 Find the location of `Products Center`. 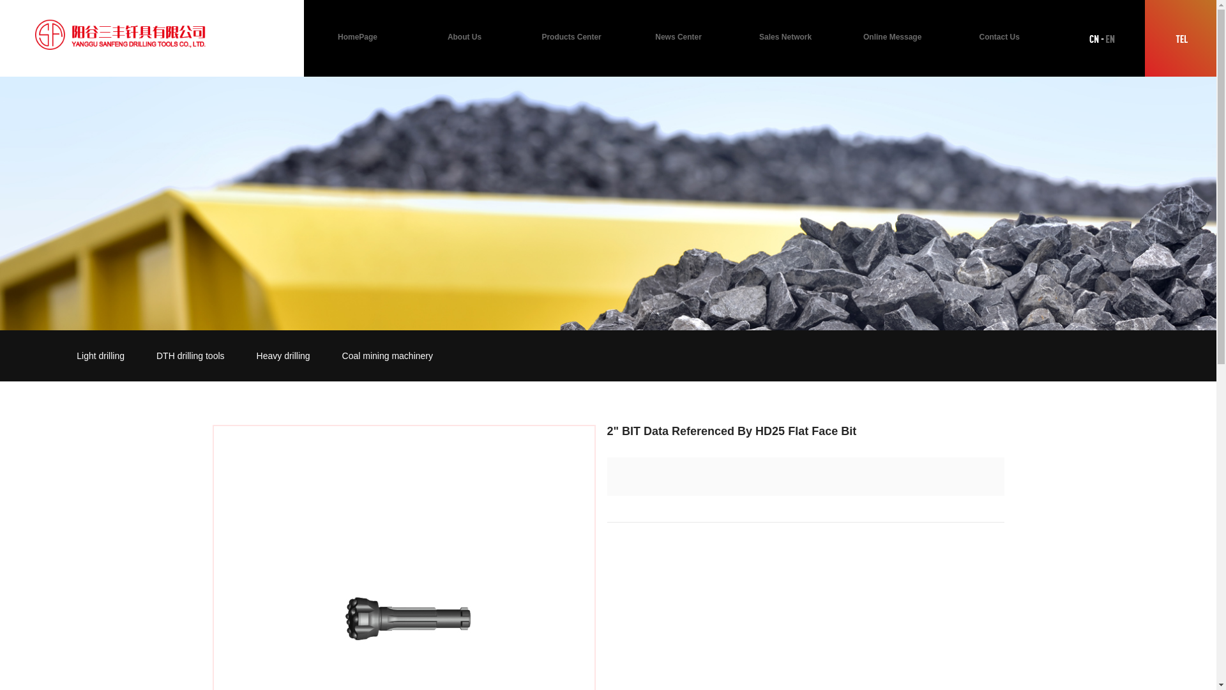

Products Center is located at coordinates (571, 37).